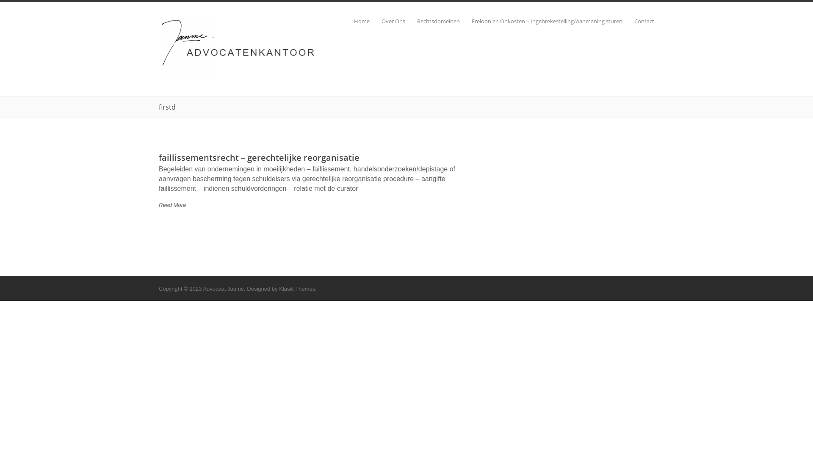  I want to click on Advocaat Jaume, so click(224, 289).